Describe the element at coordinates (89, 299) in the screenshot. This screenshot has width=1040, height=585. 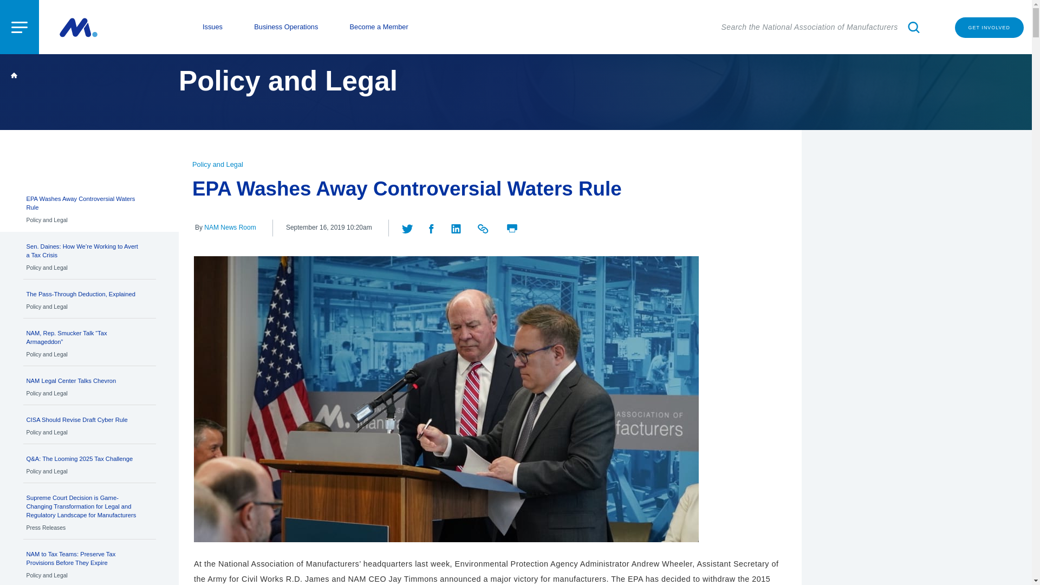
I see `Monday, September 16th at 10:20am` at that location.